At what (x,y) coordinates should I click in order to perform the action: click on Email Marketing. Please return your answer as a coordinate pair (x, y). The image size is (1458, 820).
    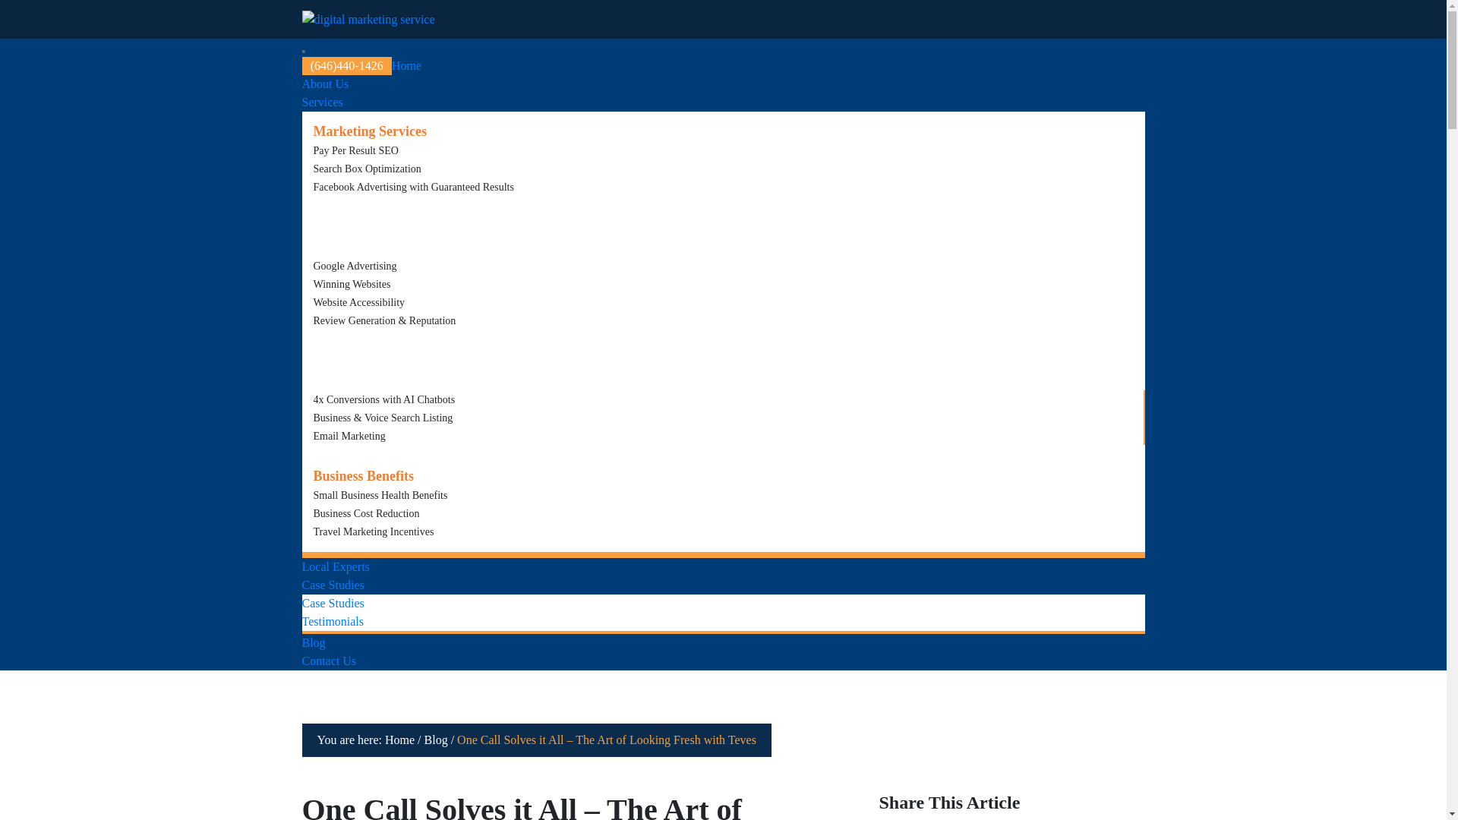
    Looking at the image, I should click on (349, 436).